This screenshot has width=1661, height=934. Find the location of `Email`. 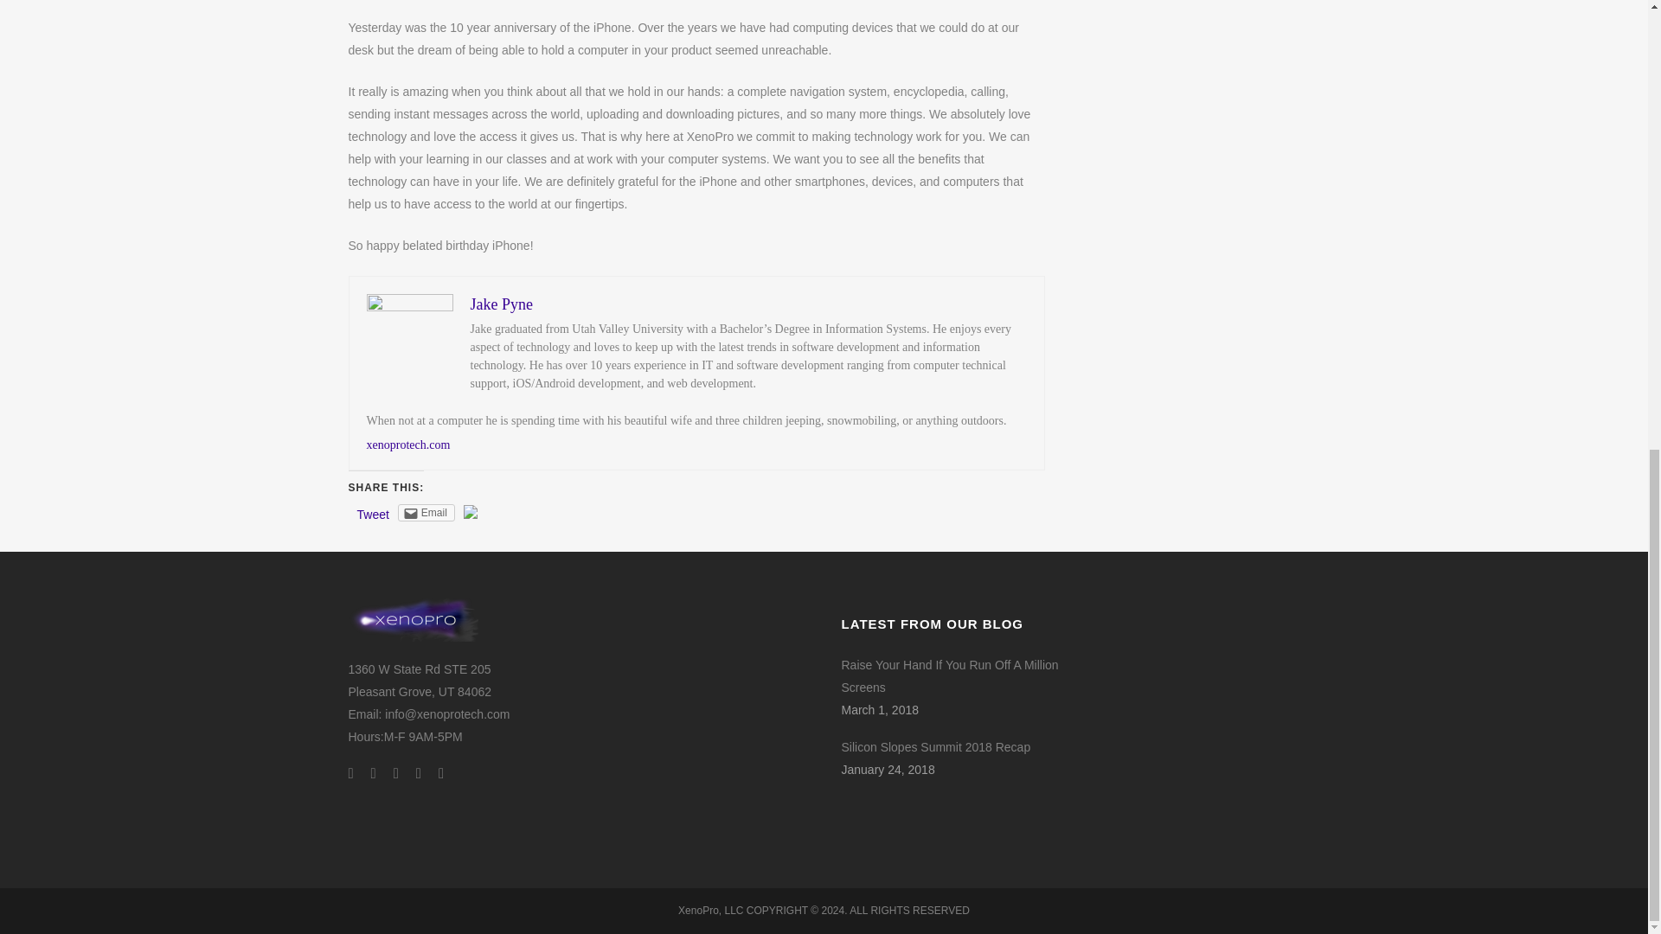

Email is located at coordinates (426, 512).